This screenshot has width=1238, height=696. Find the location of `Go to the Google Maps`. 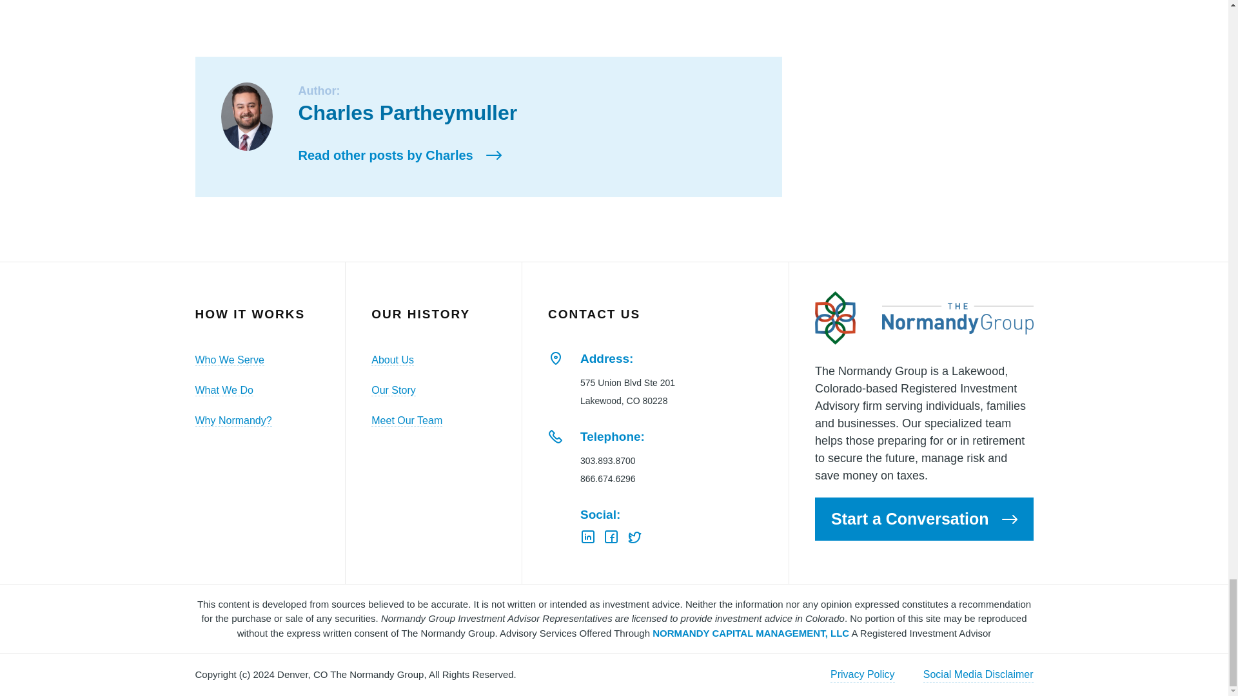

Go to the Google Maps is located at coordinates (556, 358).